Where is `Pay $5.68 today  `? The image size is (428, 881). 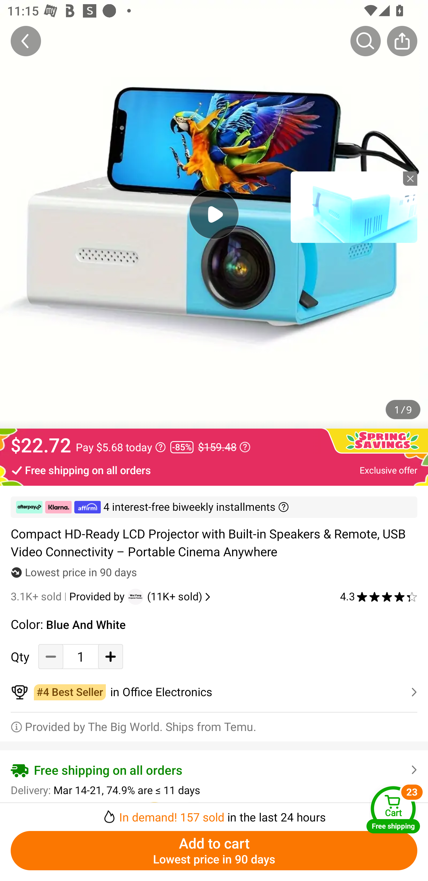 Pay $5.68 today   is located at coordinates (121, 447).